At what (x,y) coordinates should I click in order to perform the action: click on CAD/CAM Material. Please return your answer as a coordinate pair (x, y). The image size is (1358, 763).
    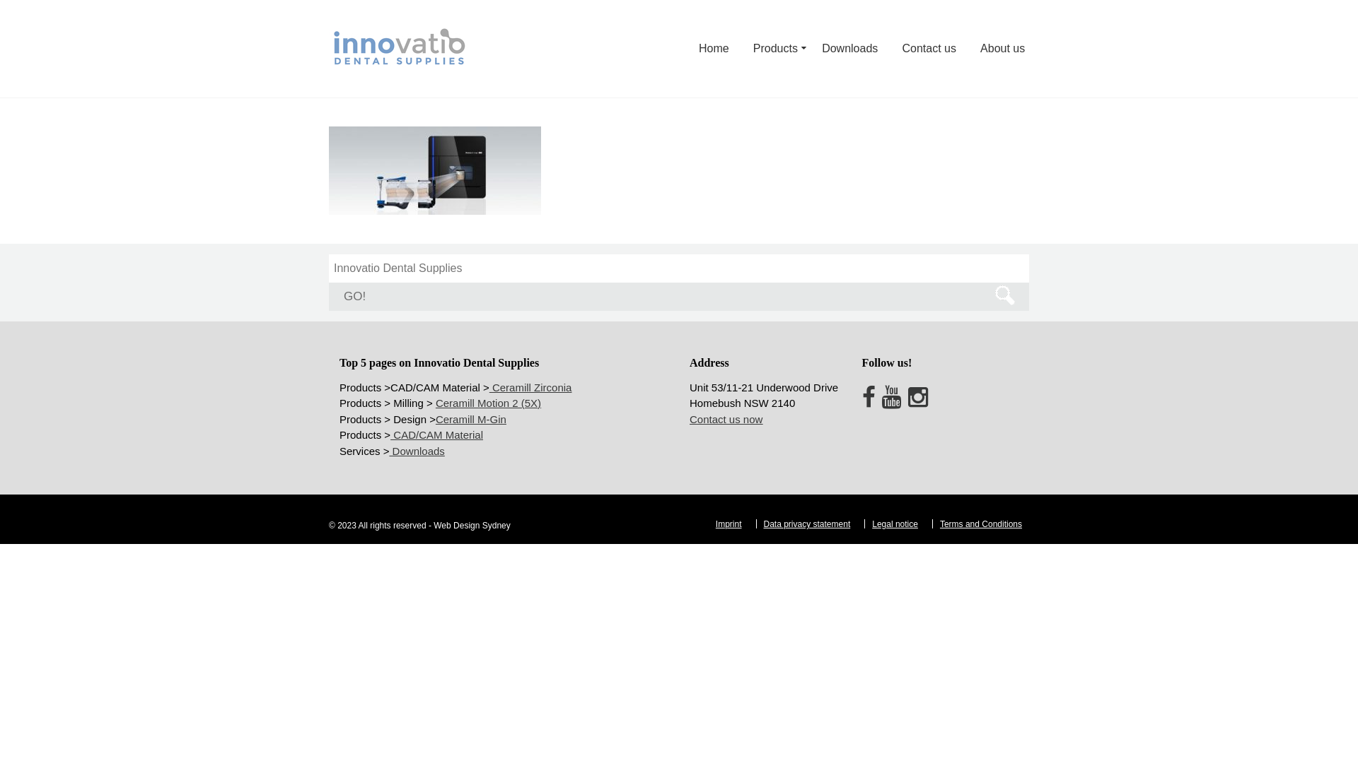
    Looking at the image, I should click on (437, 434).